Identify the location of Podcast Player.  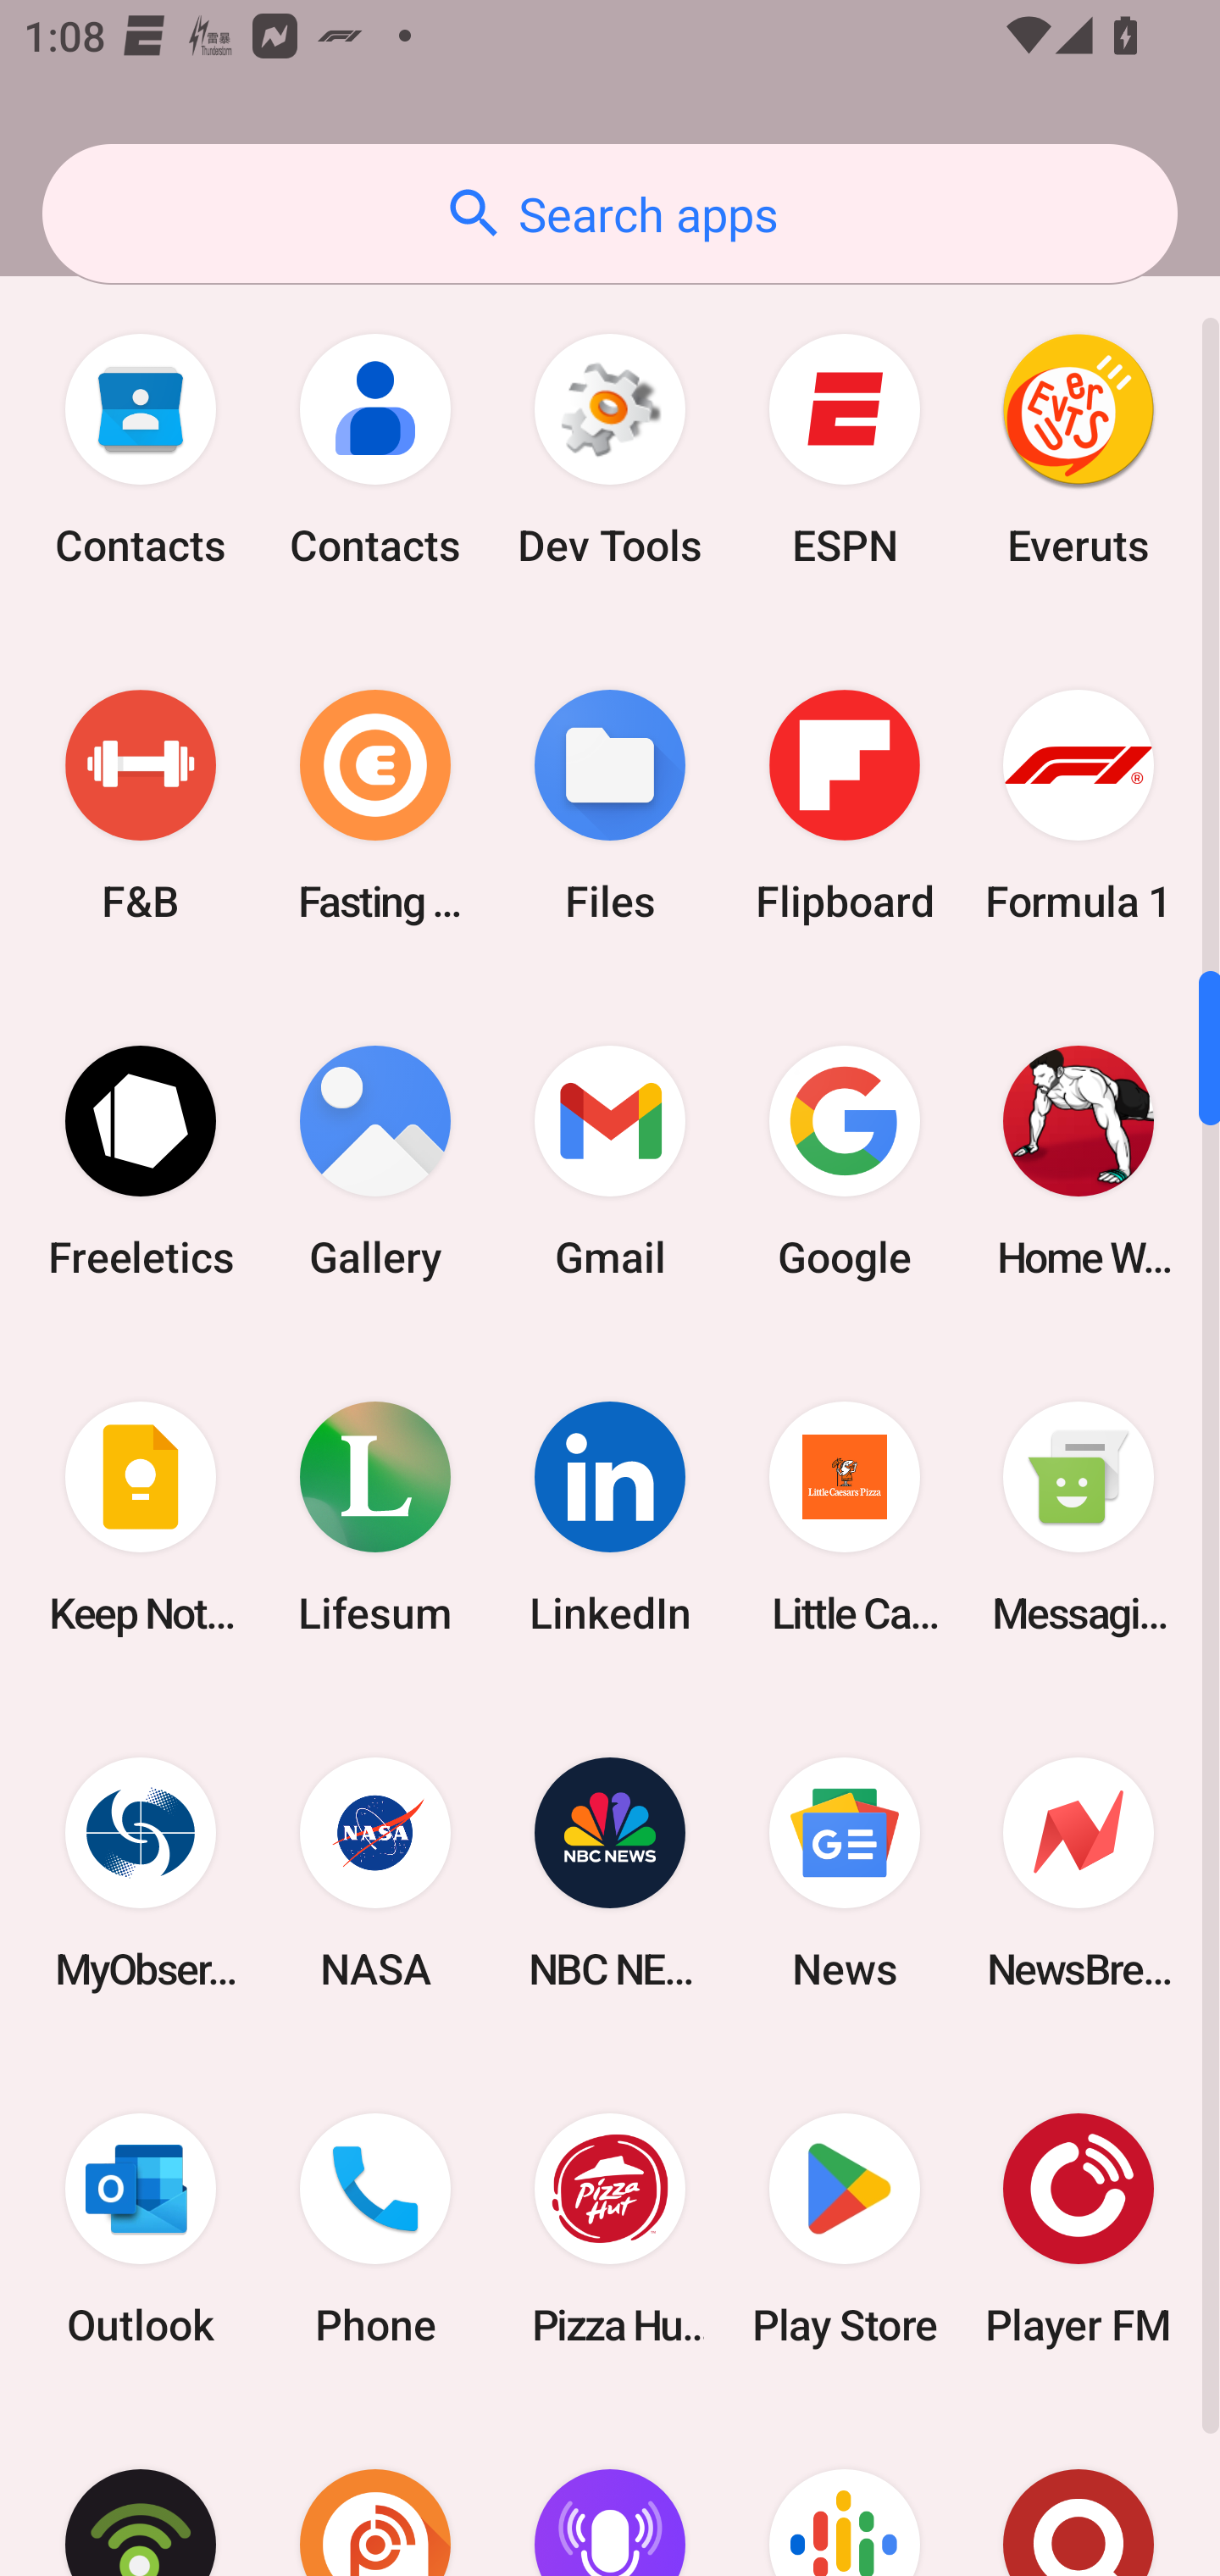
(610, 2492).